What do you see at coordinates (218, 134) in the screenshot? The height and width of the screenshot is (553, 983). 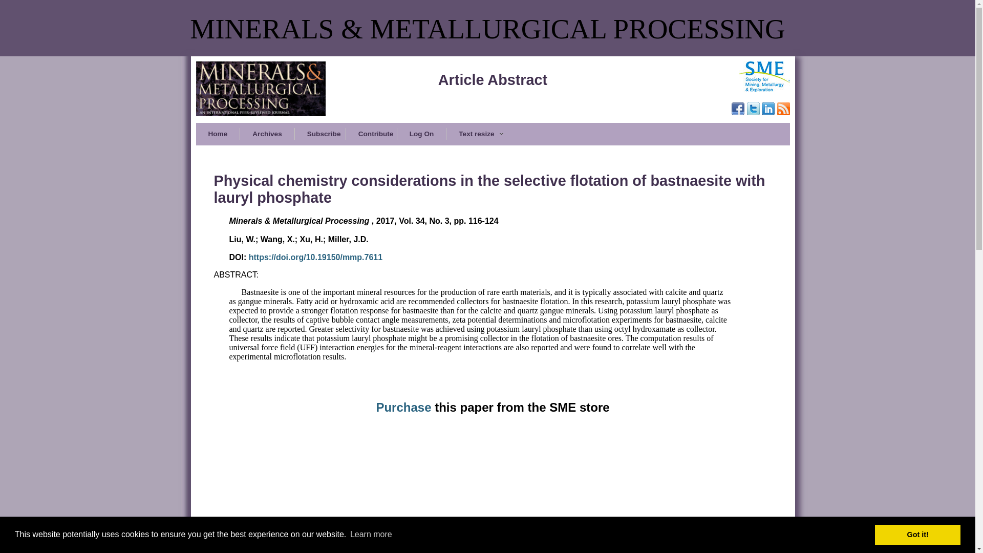 I see `Home` at bounding box center [218, 134].